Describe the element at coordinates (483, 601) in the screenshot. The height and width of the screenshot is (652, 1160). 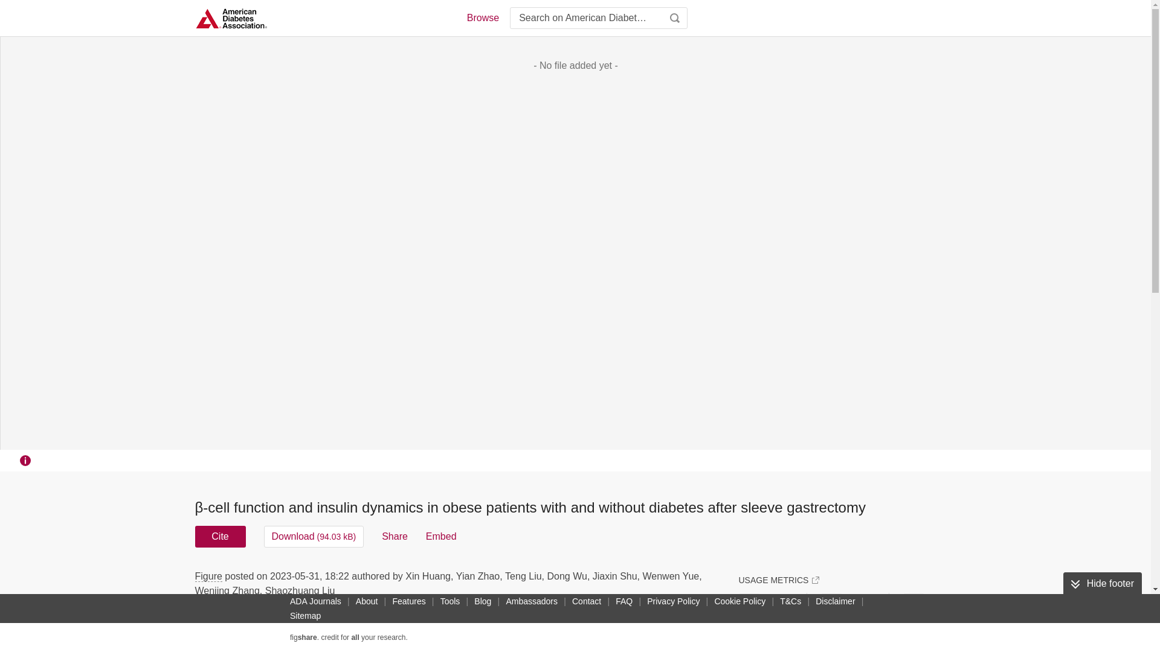
I see `Blog` at that location.